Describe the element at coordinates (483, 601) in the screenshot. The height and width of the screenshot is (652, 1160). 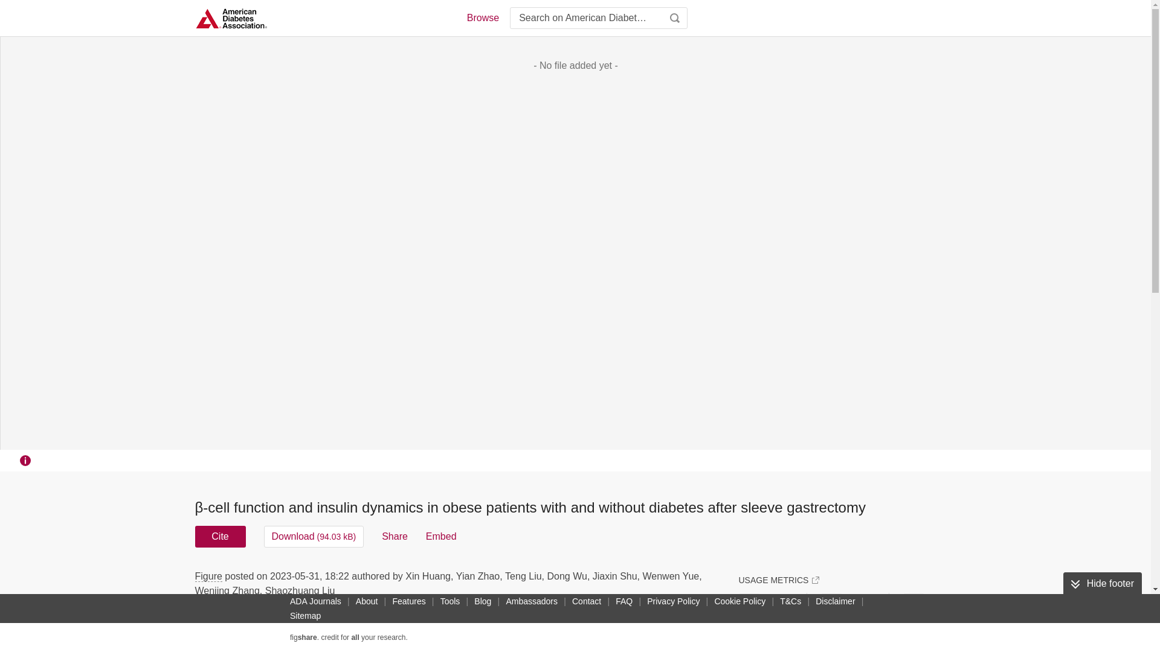
I see `Blog` at that location.